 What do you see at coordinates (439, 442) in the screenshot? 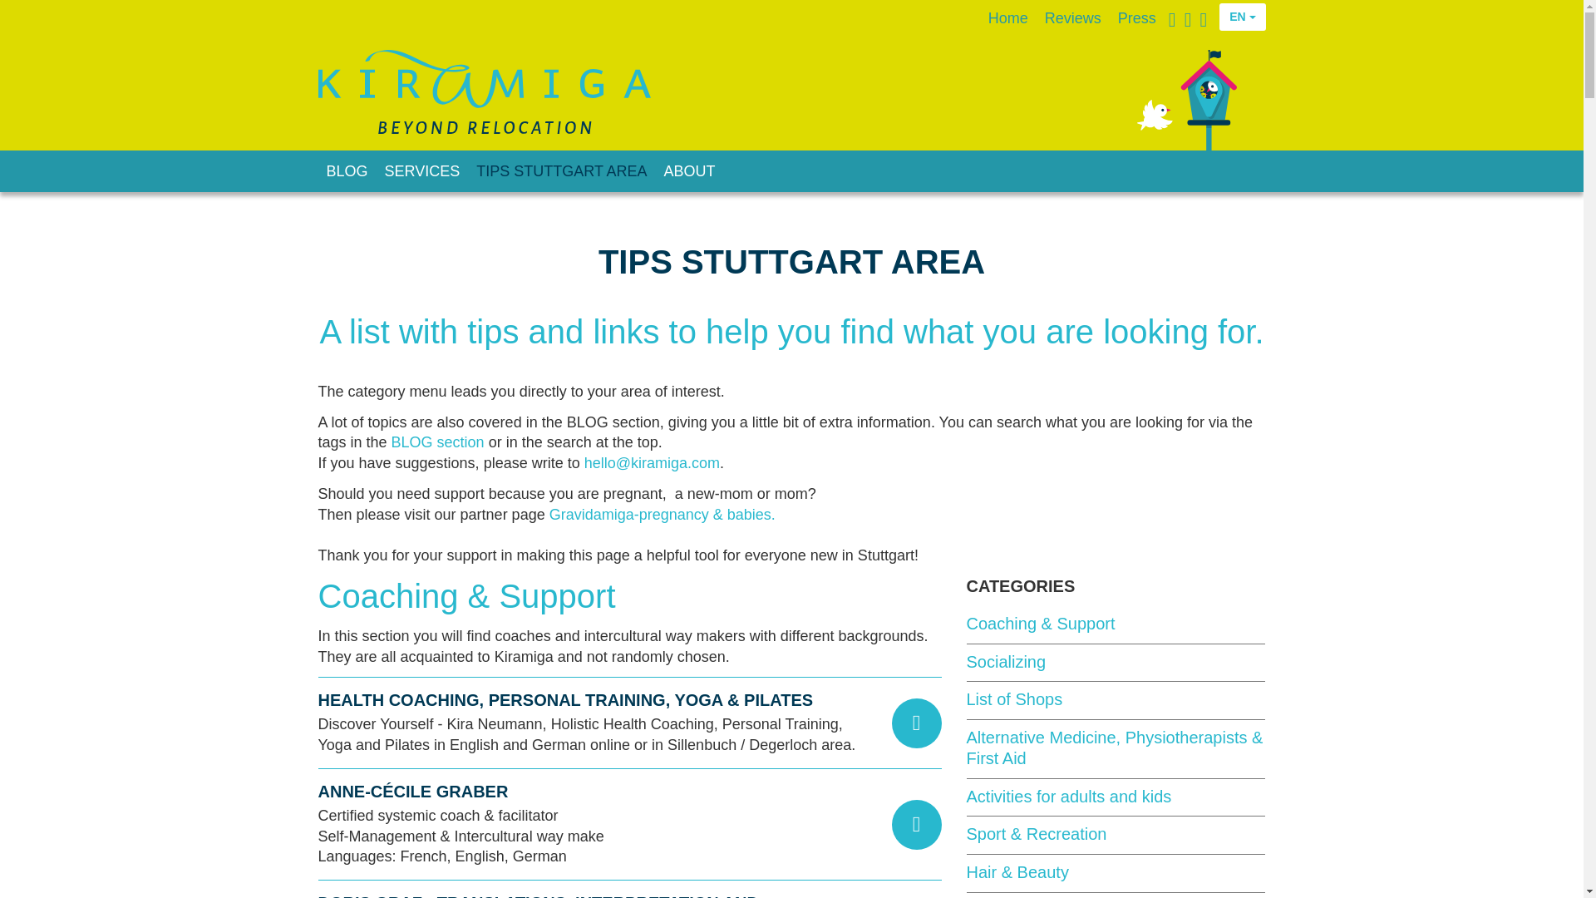
I see `Link to Blog` at bounding box center [439, 442].